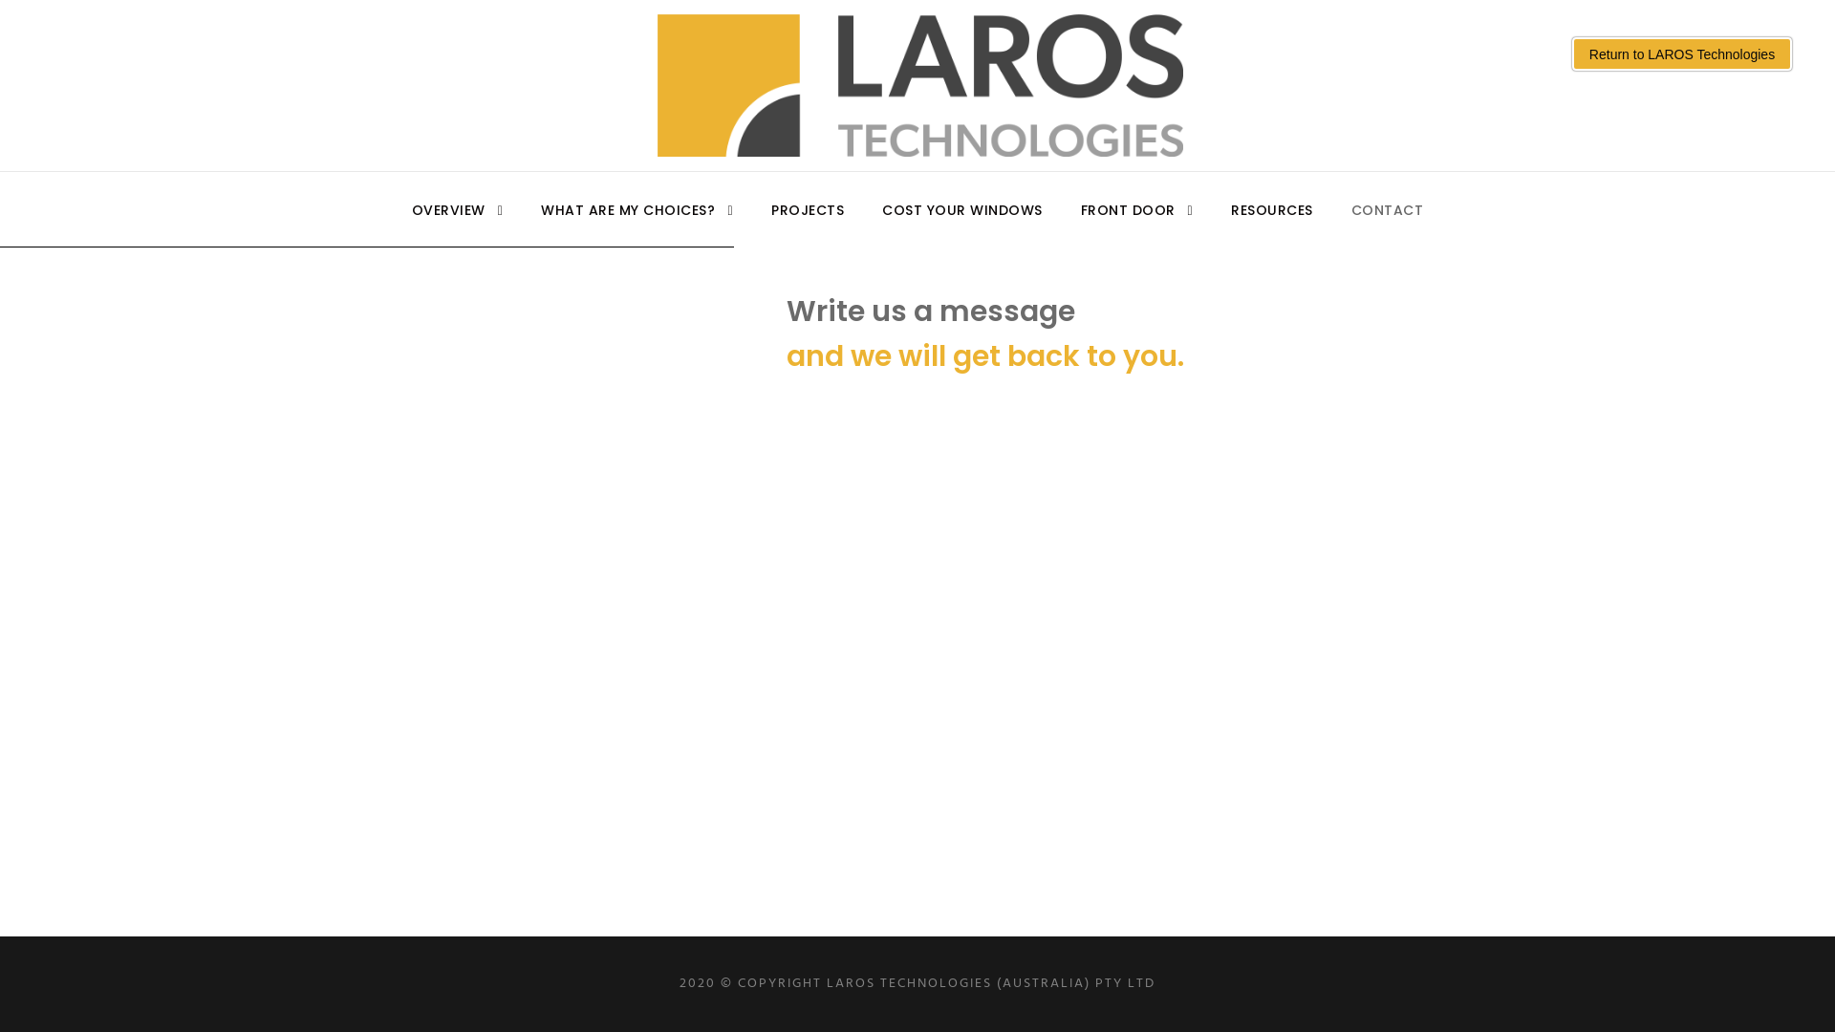  Describe the element at coordinates (637, 224) in the screenshot. I see `WHAT ARE MY CHOICES?` at that location.